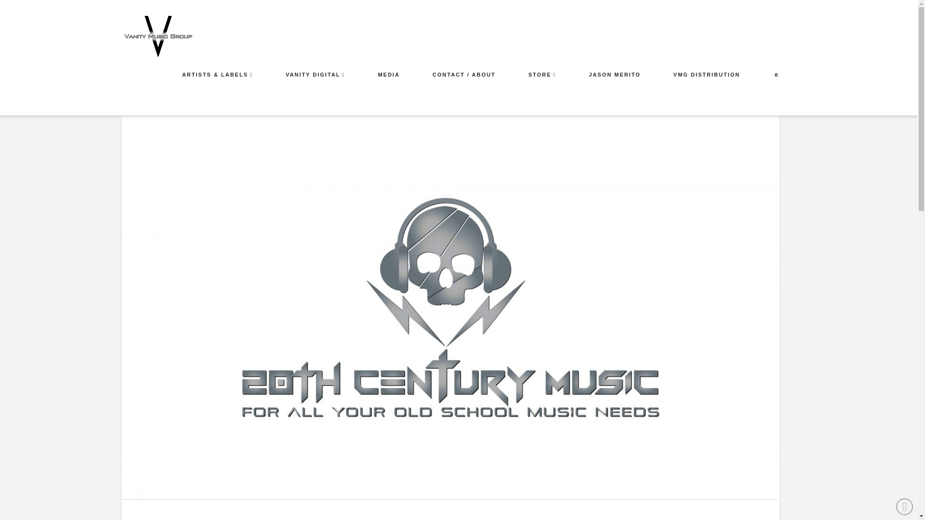 This screenshot has height=520, width=925. Describe the element at coordinates (706, 93) in the screenshot. I see `VMG DISTRIBUTION` at that location.